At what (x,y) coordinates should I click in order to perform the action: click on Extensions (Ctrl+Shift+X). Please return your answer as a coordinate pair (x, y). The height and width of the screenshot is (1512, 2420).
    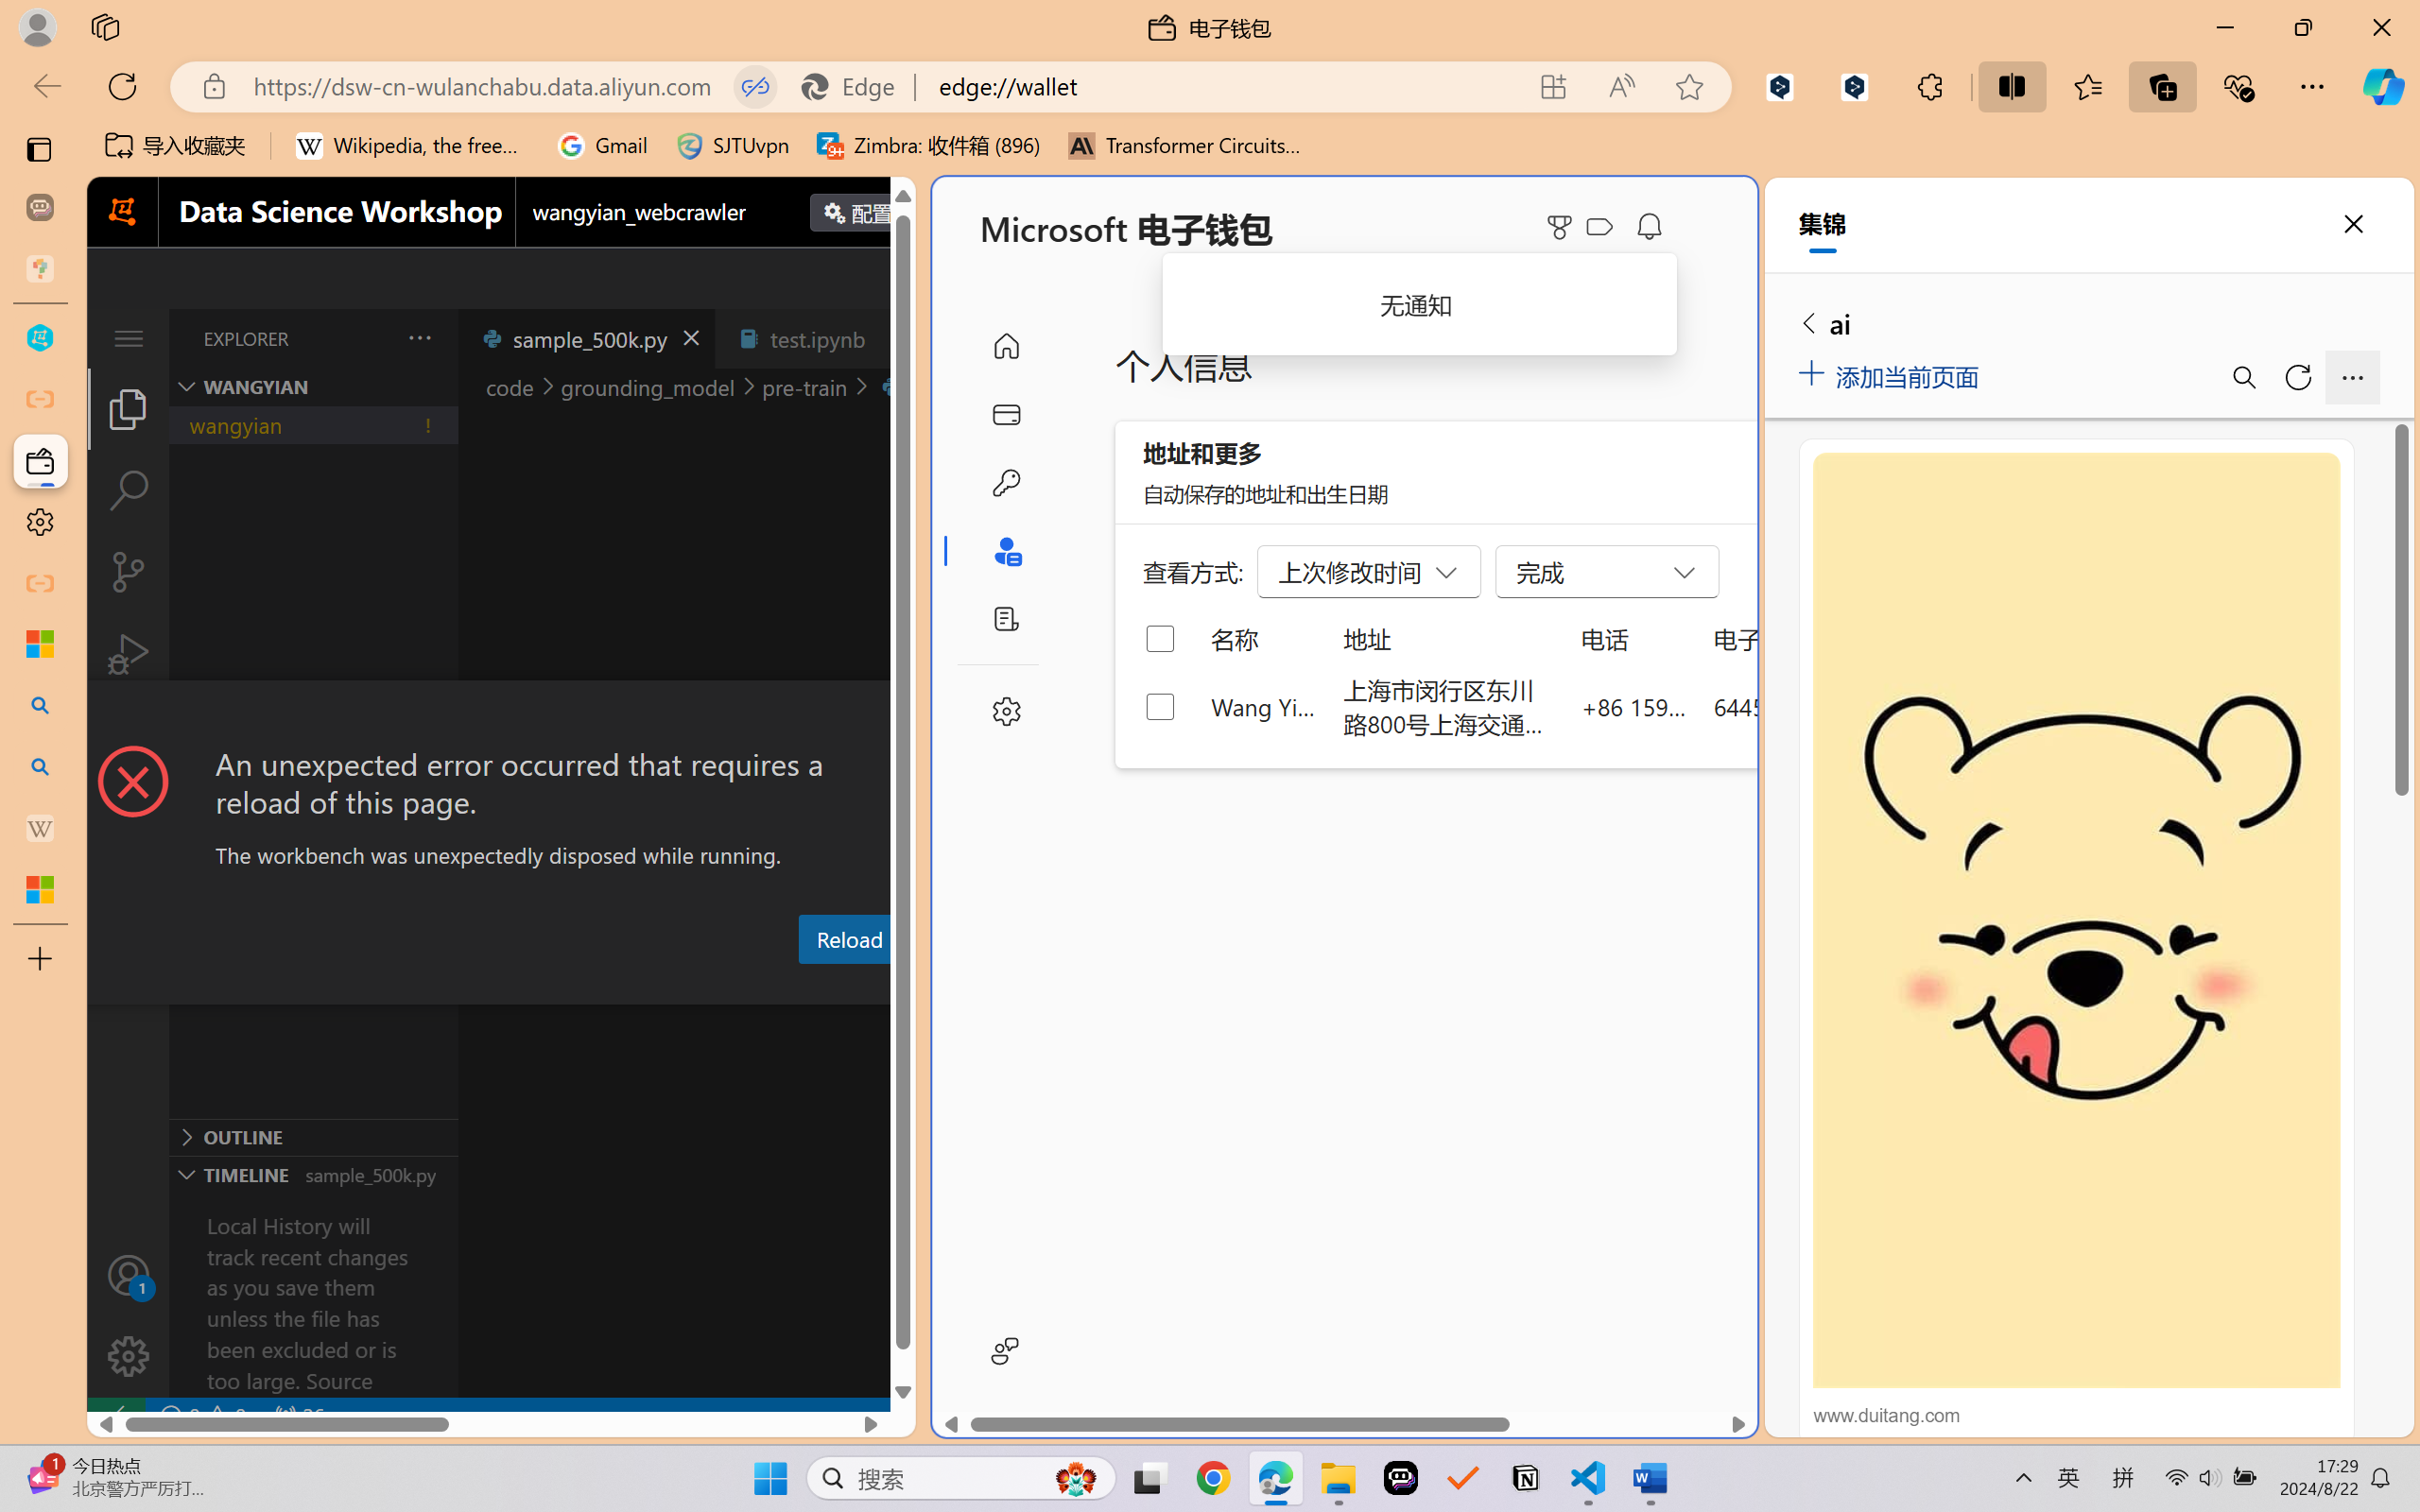
    Looking at the image, I should click on (129, 735).